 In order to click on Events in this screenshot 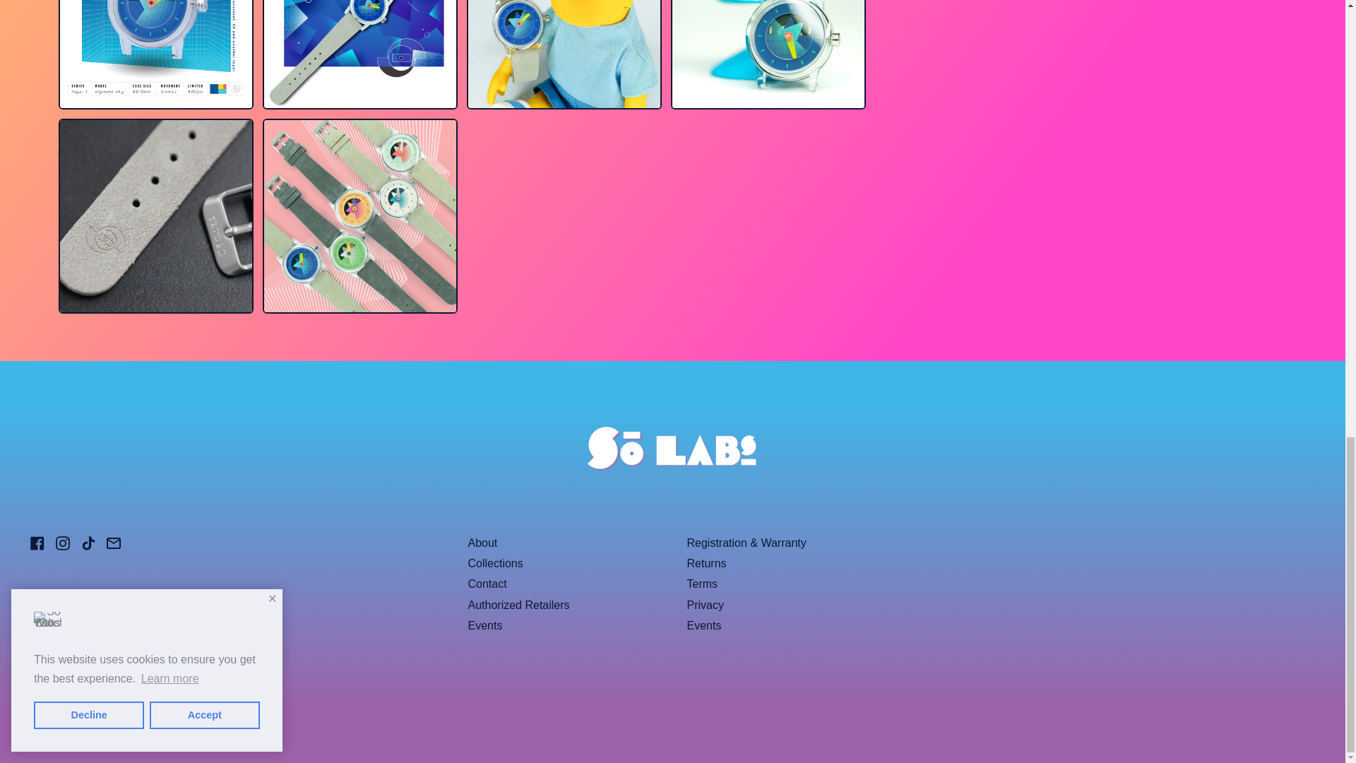, I will do `click(484, 625)`.